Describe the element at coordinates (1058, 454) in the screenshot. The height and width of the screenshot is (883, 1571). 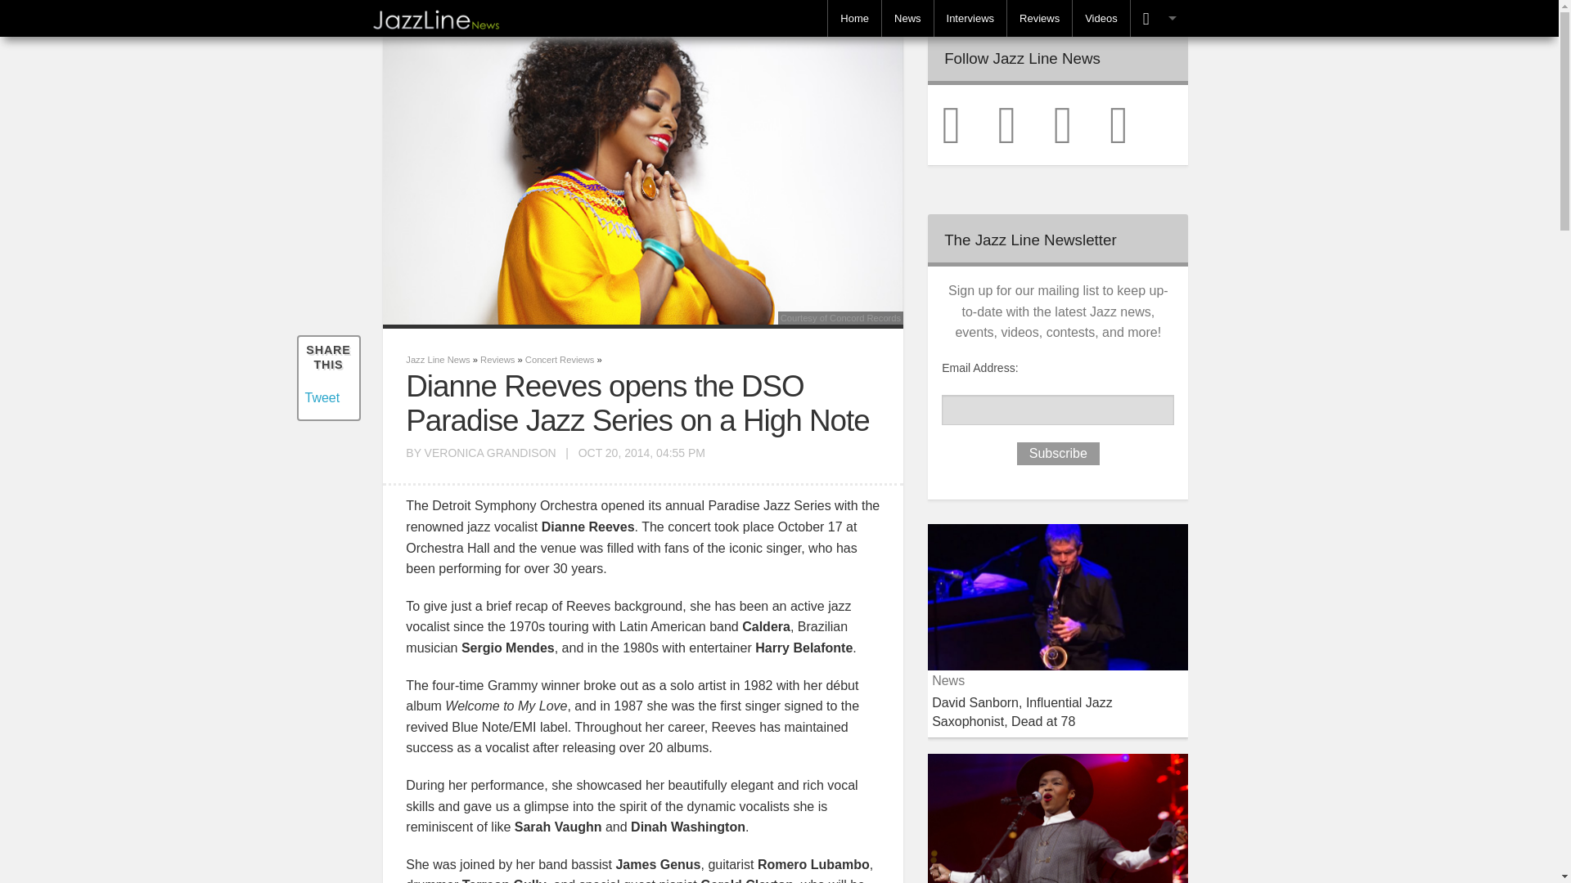
I see `Subscribe` at that location.